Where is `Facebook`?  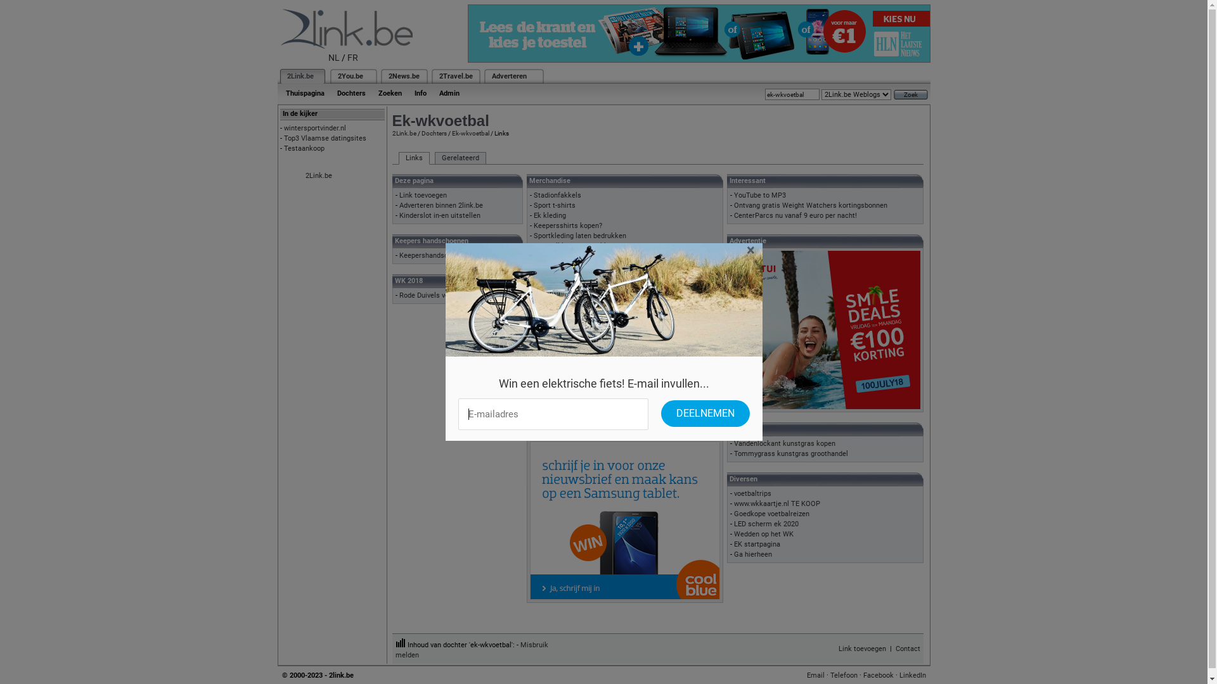 Facebook is located at coordinates (879, 675).